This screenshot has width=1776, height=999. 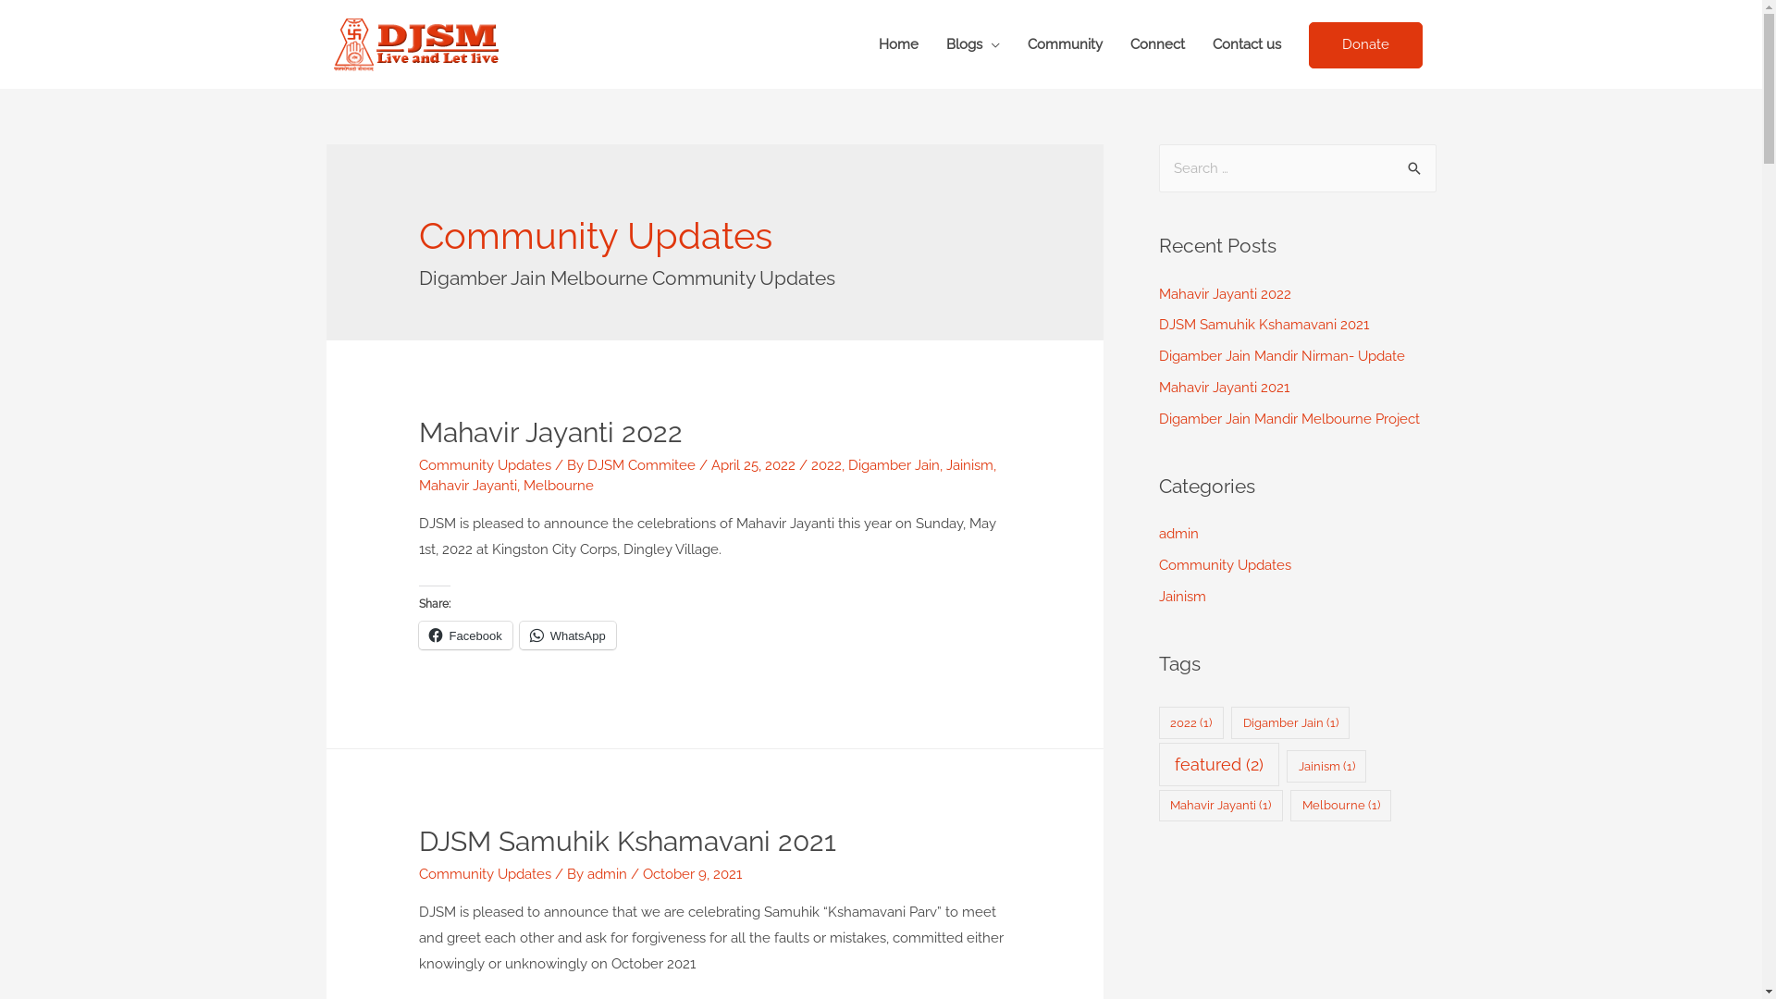 What do you see at coordinates (1190, 723) in the screenshot?
I see `2022 (1)` at bounding box center [1190, 723].